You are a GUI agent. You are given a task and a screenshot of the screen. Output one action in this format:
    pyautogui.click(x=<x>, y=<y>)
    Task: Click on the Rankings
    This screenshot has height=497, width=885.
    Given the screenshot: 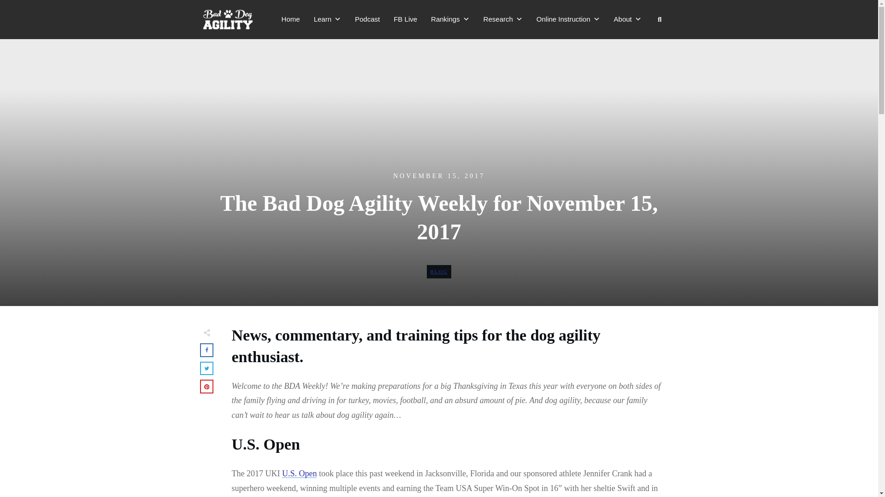 What is the action you would take?
    pyautogui.click(x=450, y=19)
    